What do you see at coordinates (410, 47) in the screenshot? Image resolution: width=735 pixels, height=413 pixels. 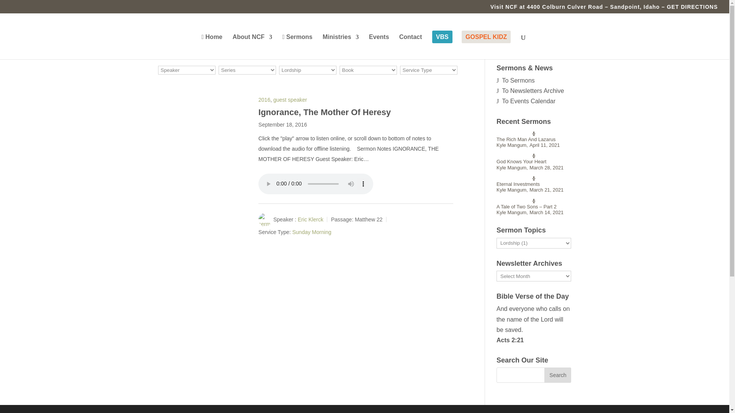 I see `Contact` at bounding box center [410, 47].